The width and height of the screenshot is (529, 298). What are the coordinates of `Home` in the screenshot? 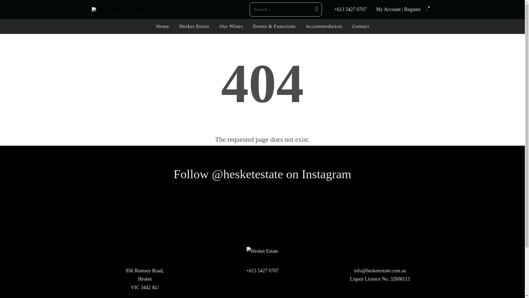 It's located at (163, 26).